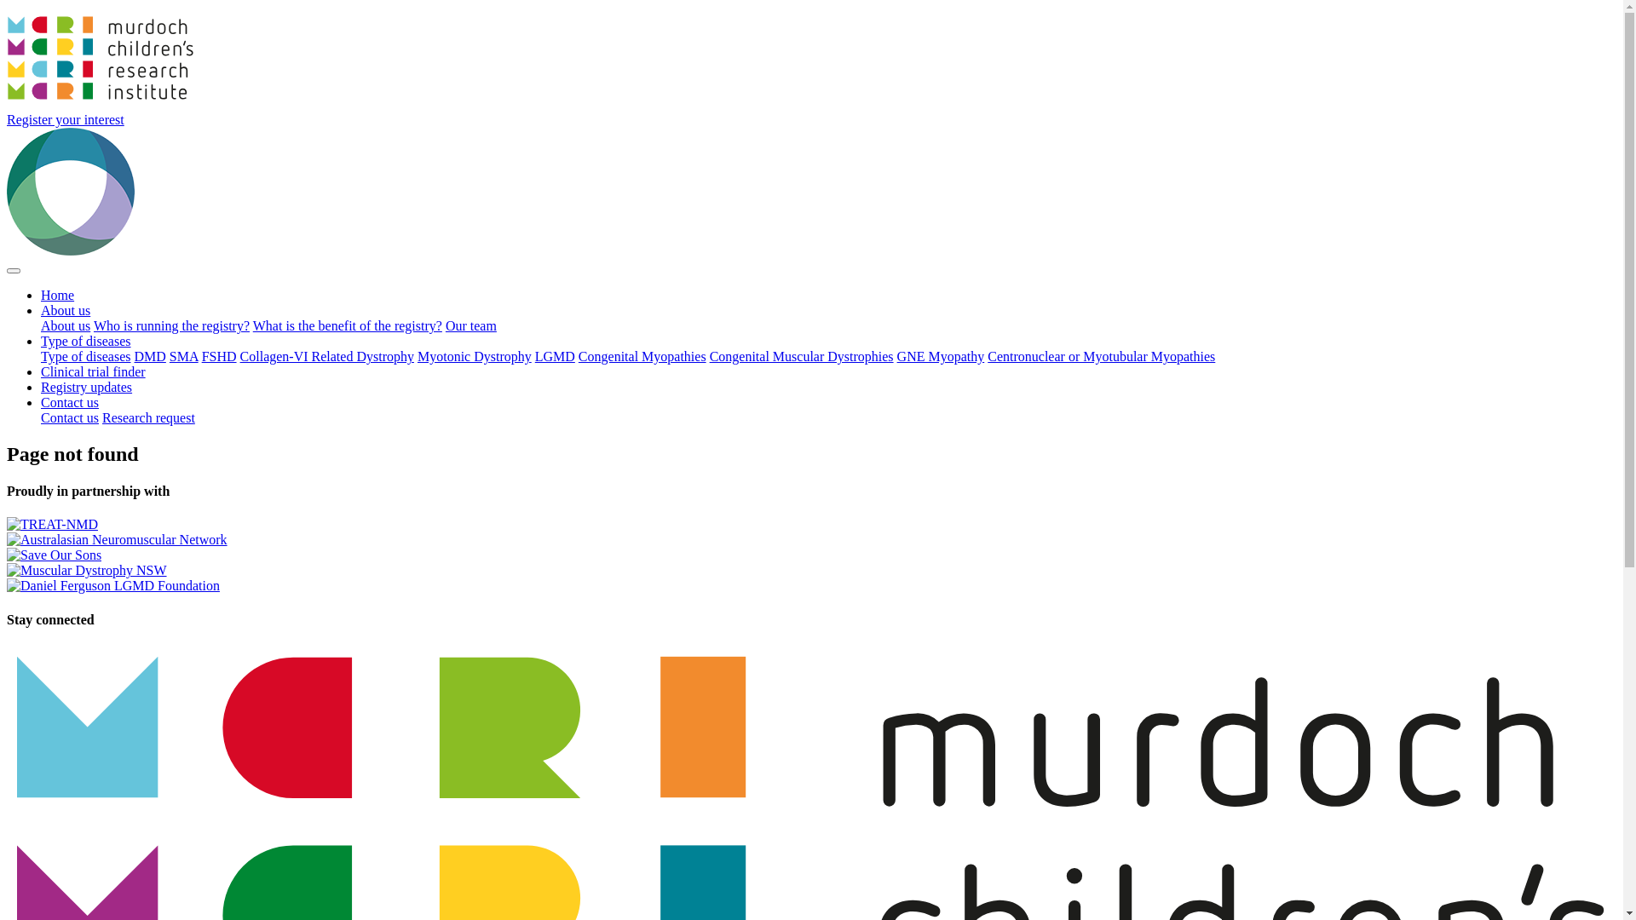 The height and width of the screenshot is (920, 1636). I want to click on Contact us, so click(70, 402).